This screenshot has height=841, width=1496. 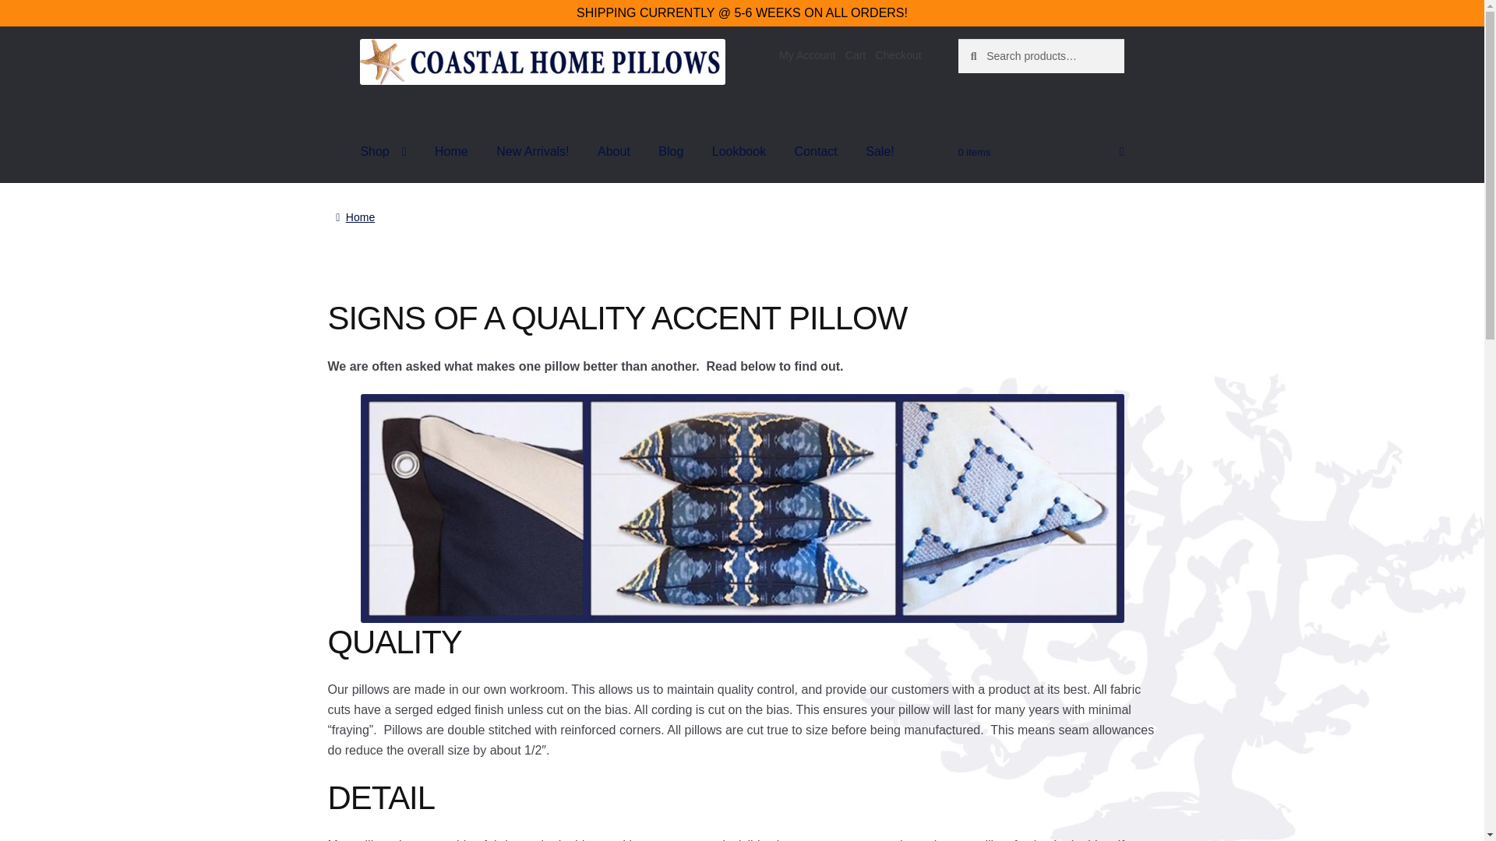 What do you see at coordinates (898, 55) in the screenshot?
I see `Checkout` at bounding box center [898, 55].